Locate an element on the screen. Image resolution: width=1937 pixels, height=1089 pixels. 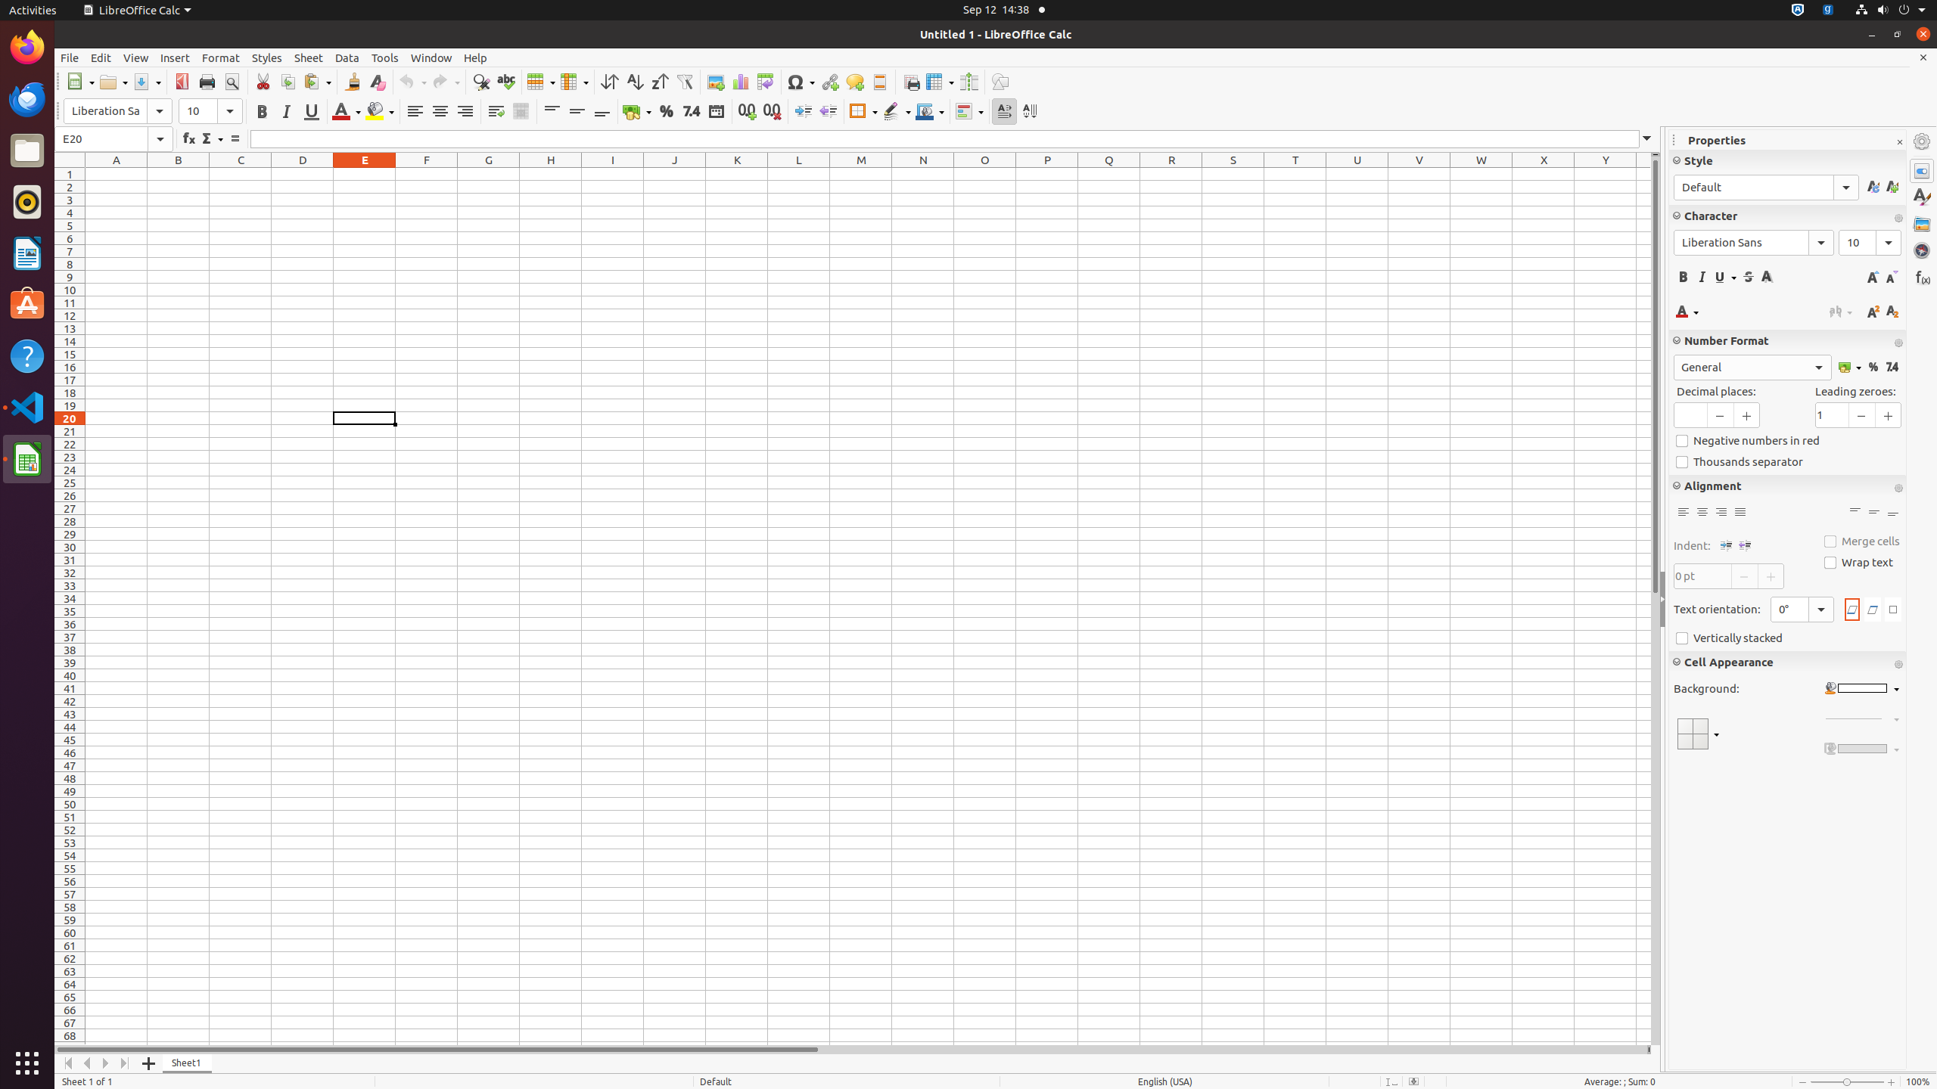
Edit is located at coordinates (101, 57).